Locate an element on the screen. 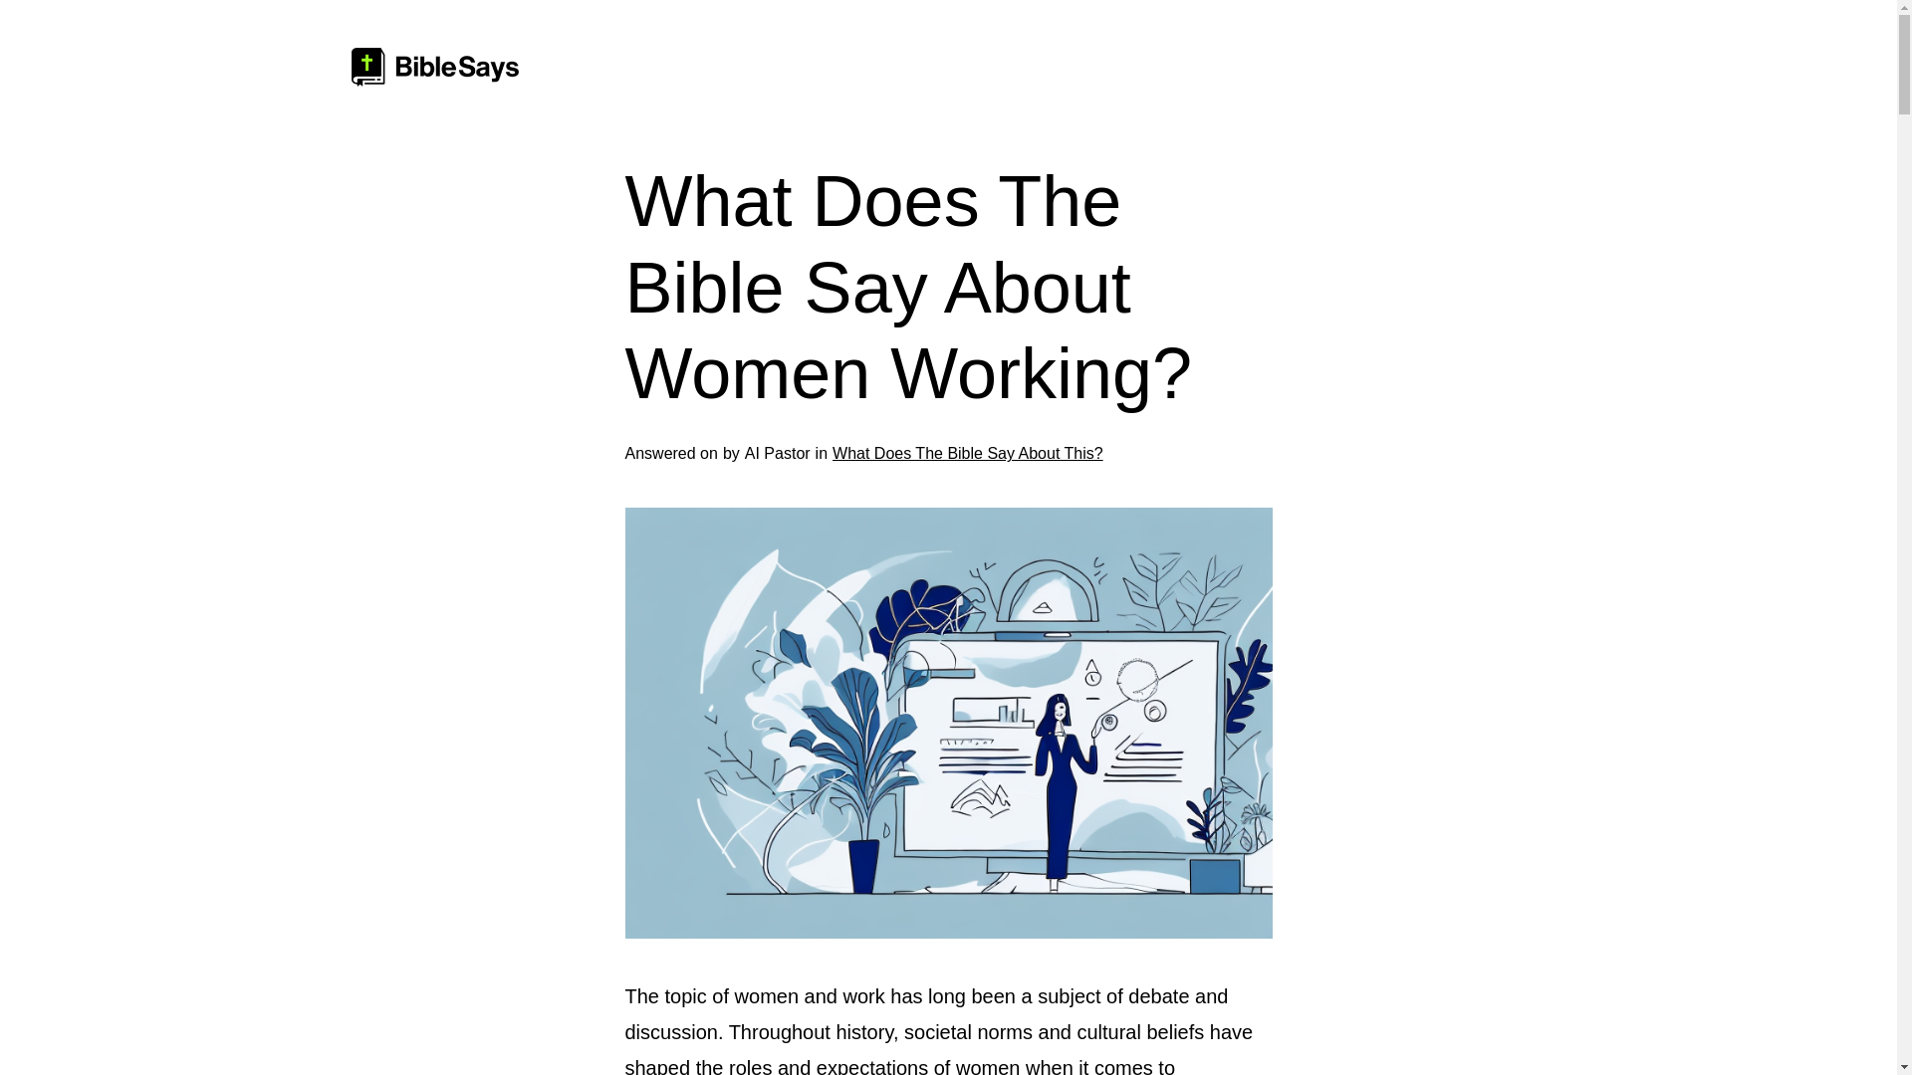  What Does The Bible Say About This? is located at coordinates (967, 454).